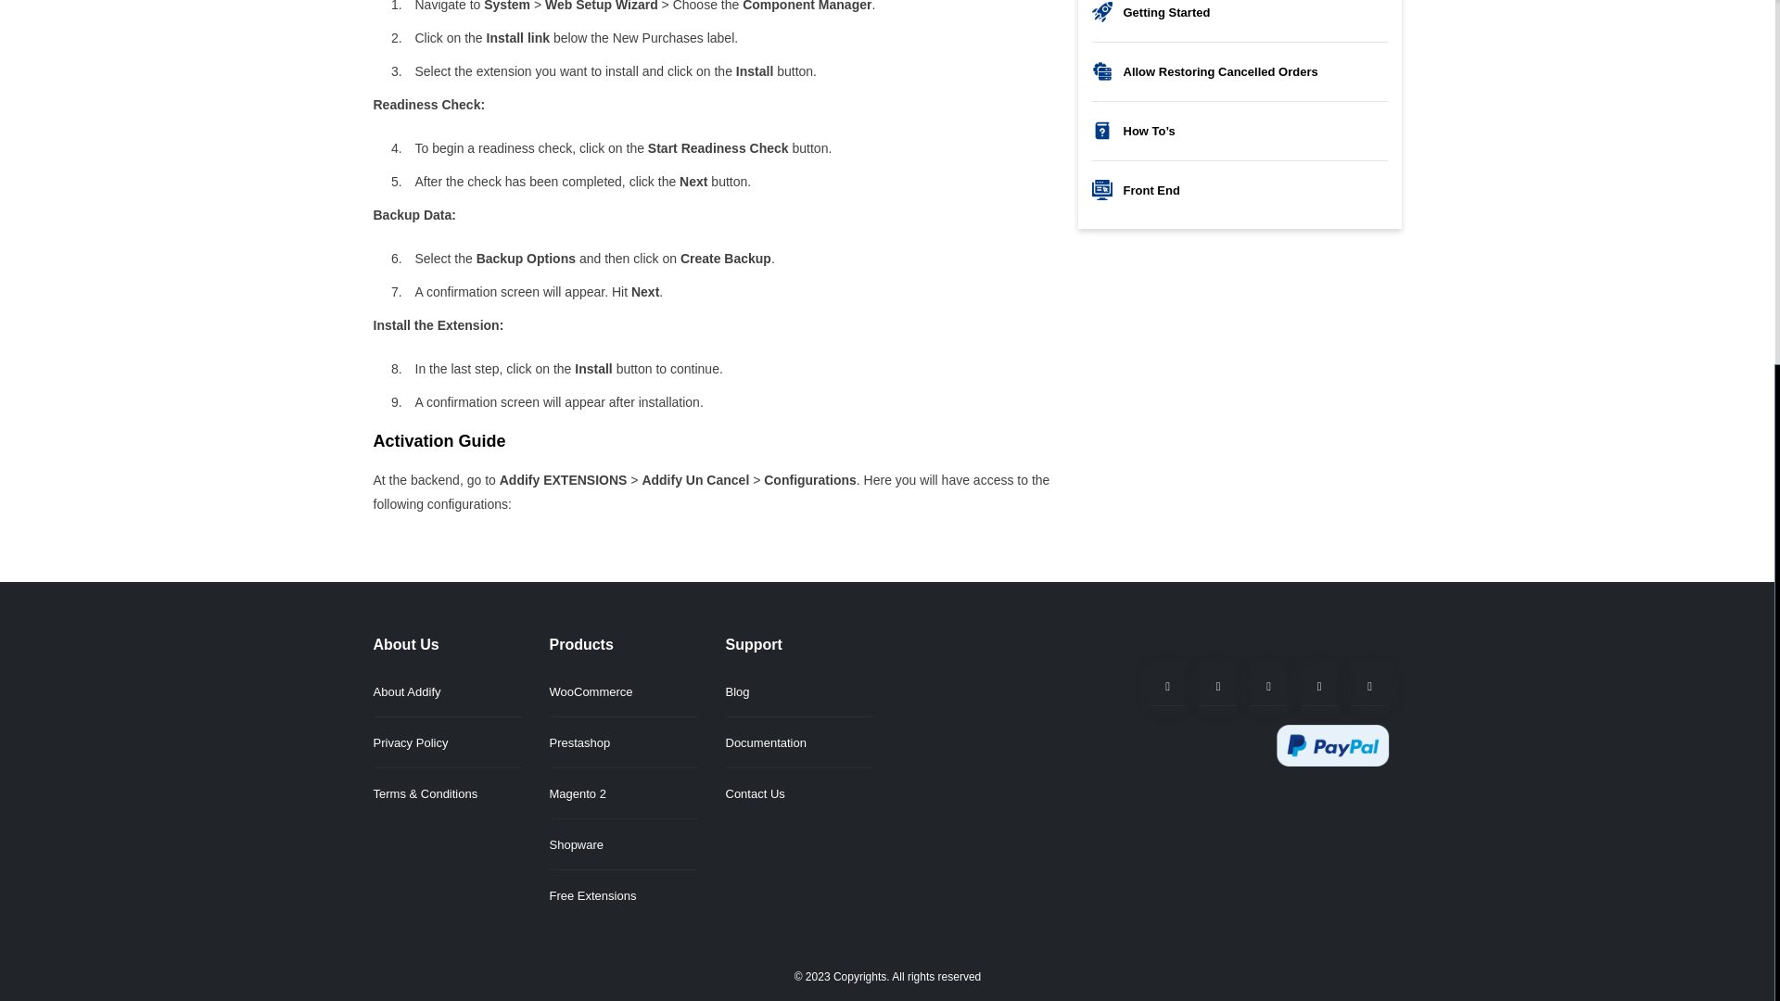  What do you see at coordinates (755, 793) in the screenshot?
I see `Contact Us` at bounding box center [755, 793].